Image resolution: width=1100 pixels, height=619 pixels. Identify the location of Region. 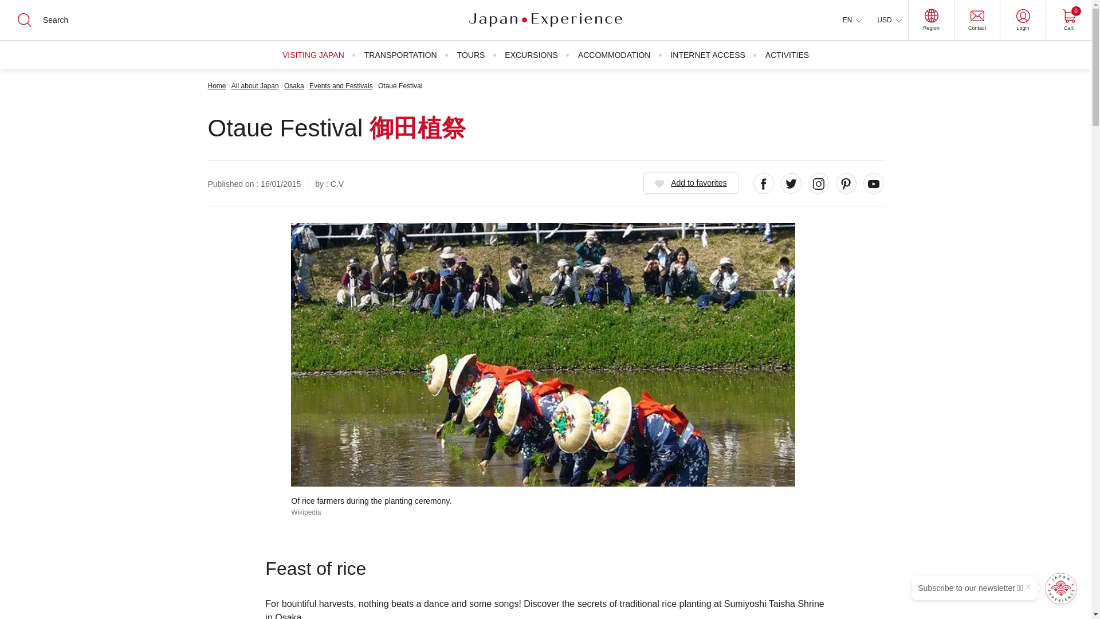
(930, 20).